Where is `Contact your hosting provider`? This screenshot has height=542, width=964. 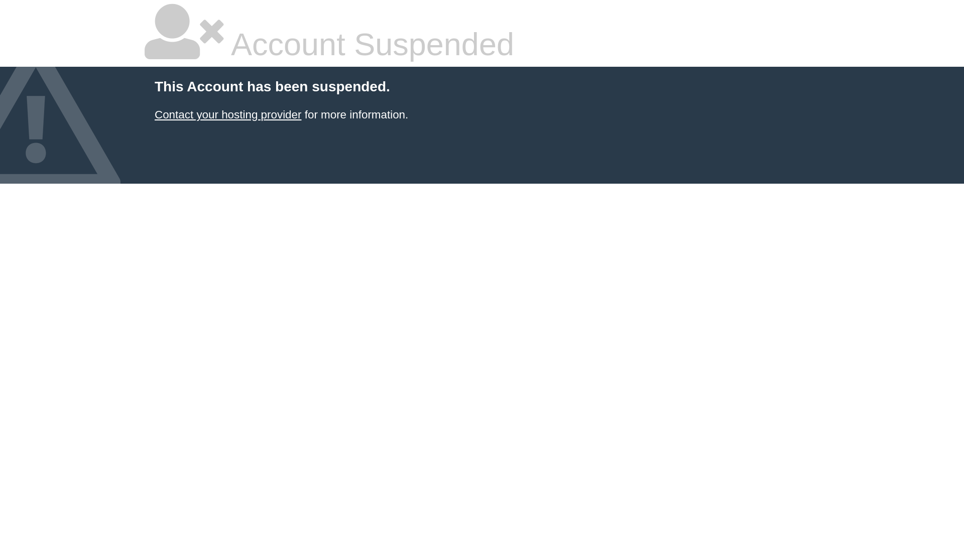
Contact your hosting provider is located at coordinates (228, 114).